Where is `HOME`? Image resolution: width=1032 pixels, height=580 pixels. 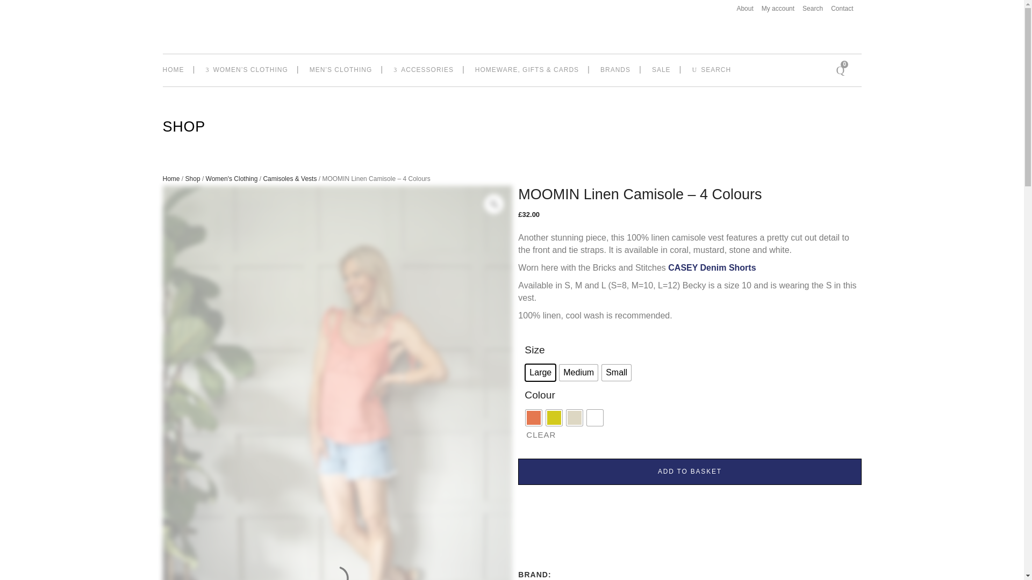 HOME is located at coordinates (177, 70).